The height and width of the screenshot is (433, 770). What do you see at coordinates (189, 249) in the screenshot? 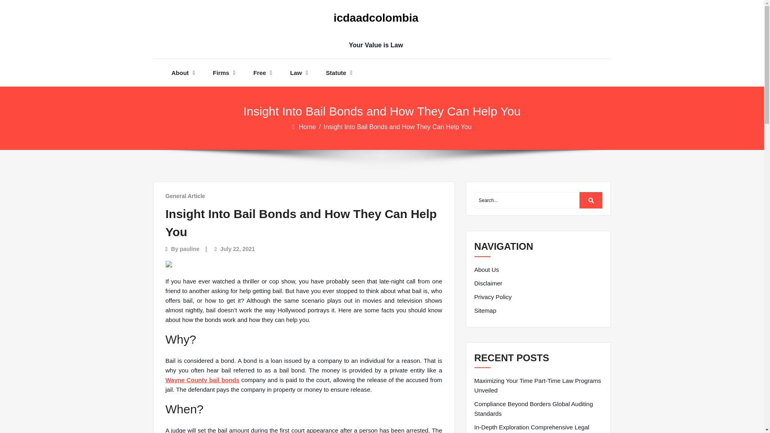
I see `pauline` at bounding box center [189, 249].